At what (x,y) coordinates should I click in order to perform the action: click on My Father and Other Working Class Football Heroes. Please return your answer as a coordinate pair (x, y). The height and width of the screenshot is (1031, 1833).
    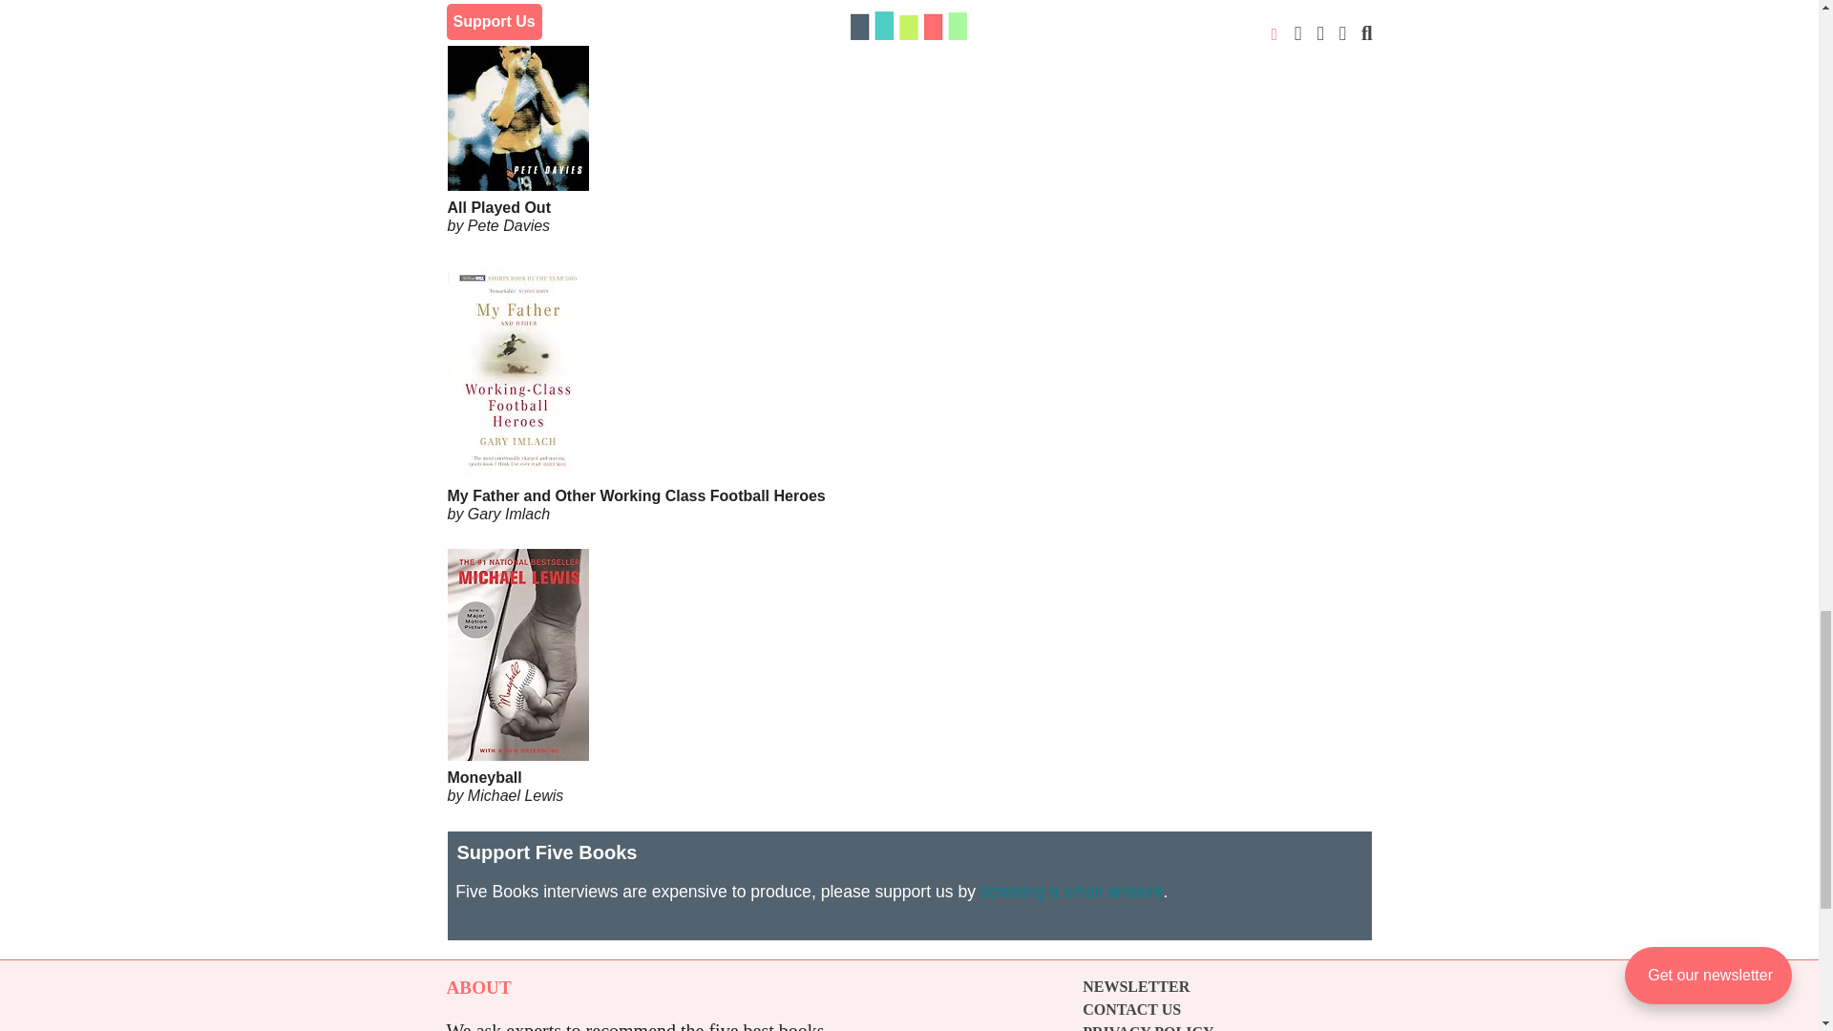
    Looking at the image, I should click on (909, 443).